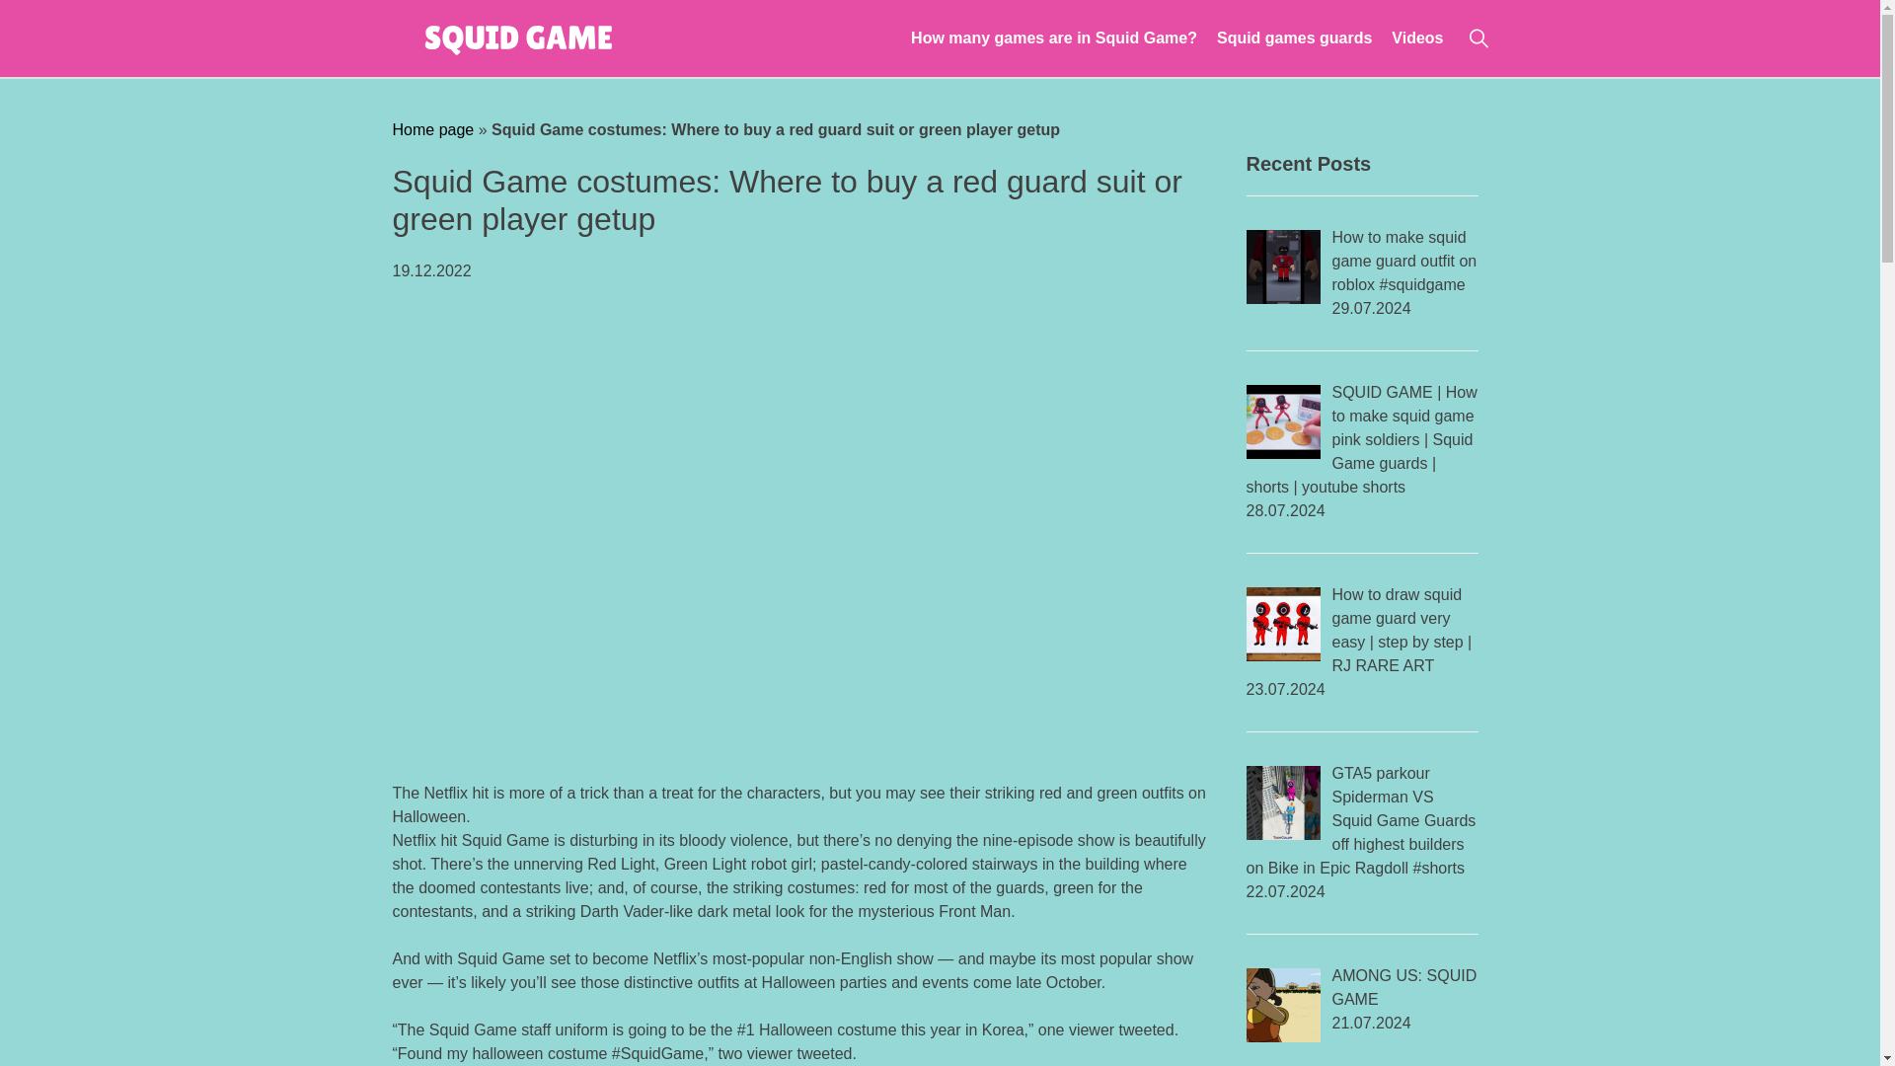  I want to click on Squid games guards, so click(1294, 38).